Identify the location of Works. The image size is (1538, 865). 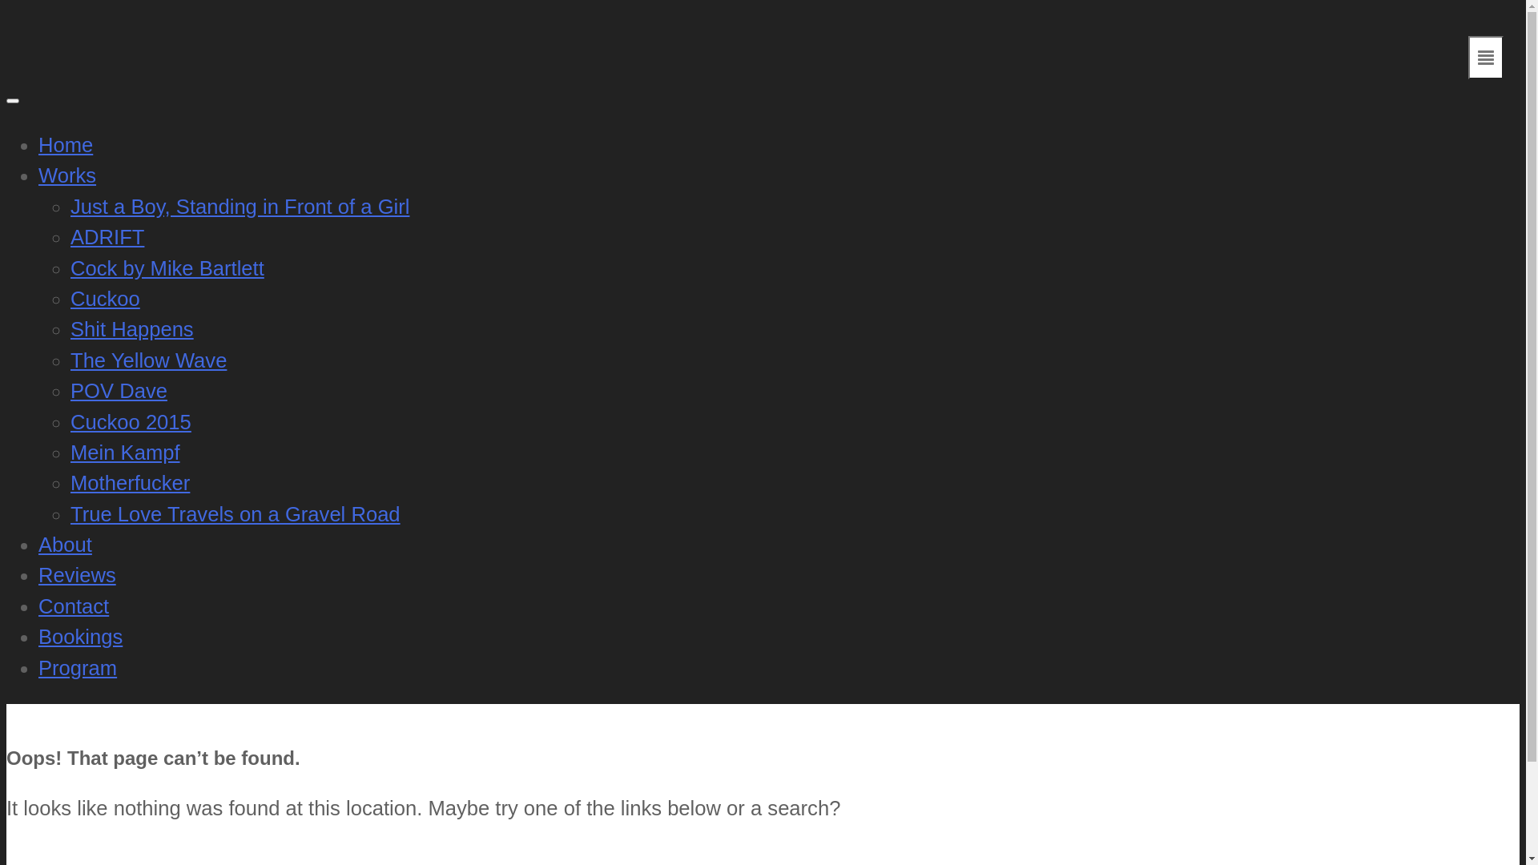
(67, 175).